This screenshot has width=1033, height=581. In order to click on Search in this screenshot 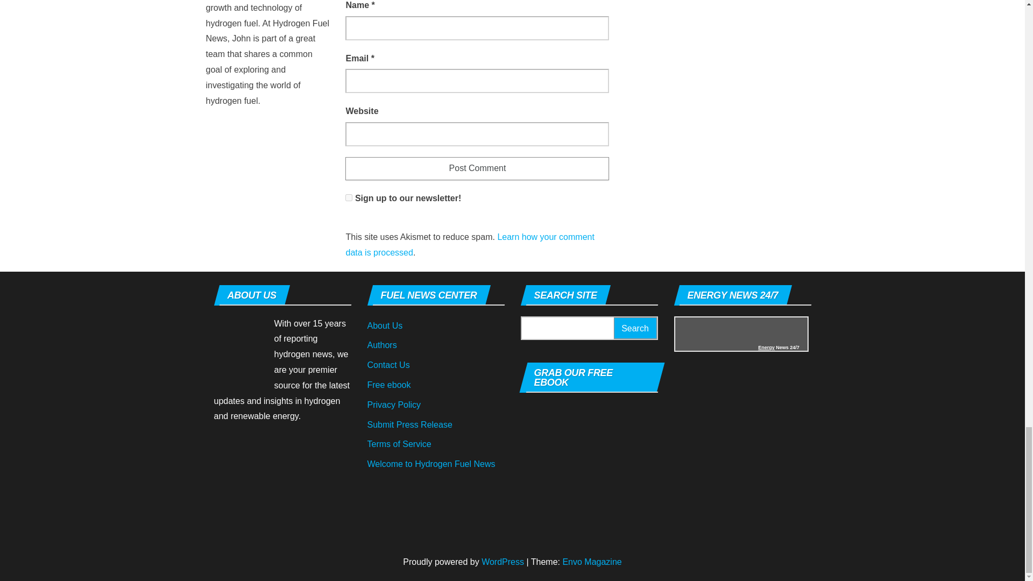, I will do `click(635, 328)`.